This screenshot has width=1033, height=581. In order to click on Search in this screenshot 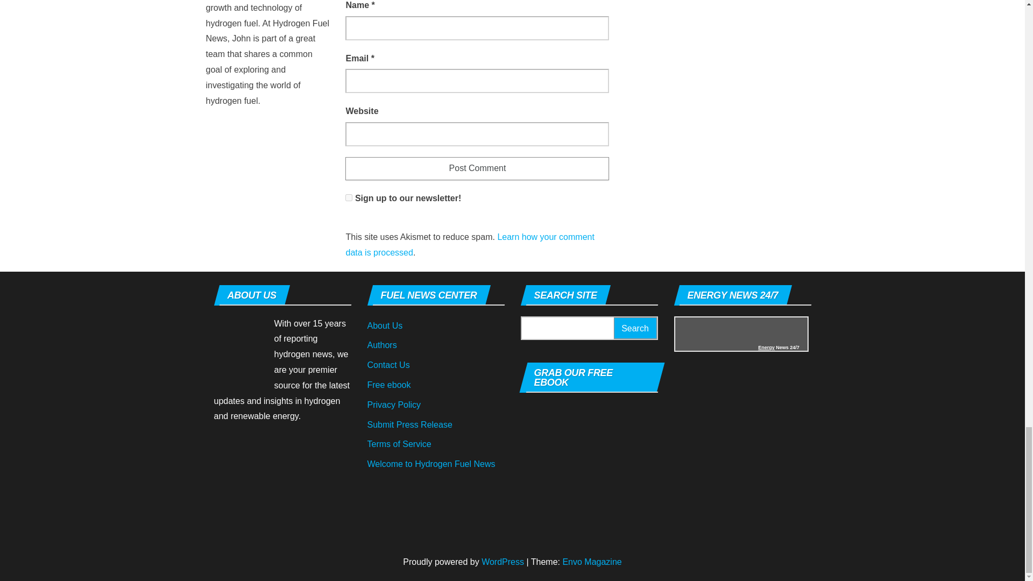, I will do `click(635, 328)`.